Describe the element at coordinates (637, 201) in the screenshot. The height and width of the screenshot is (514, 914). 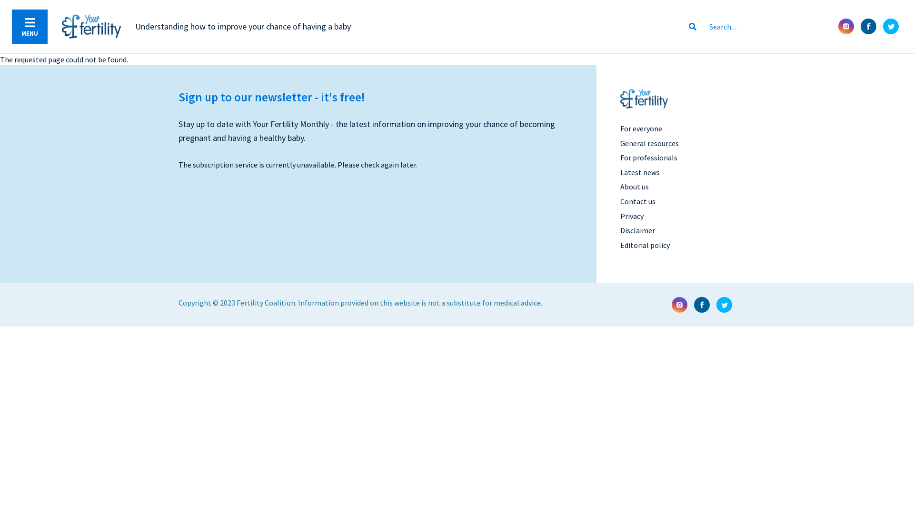
I see `Contact us` at that location.